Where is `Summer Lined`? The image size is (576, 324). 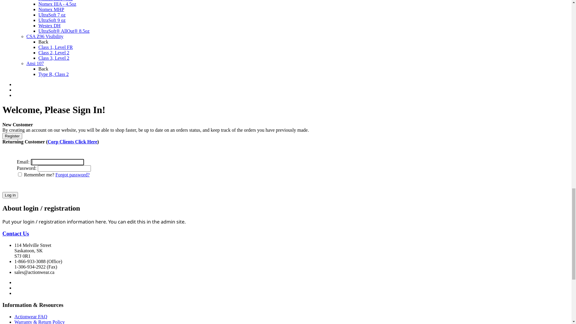
Summer Lined is located at coordinates (53, 178).